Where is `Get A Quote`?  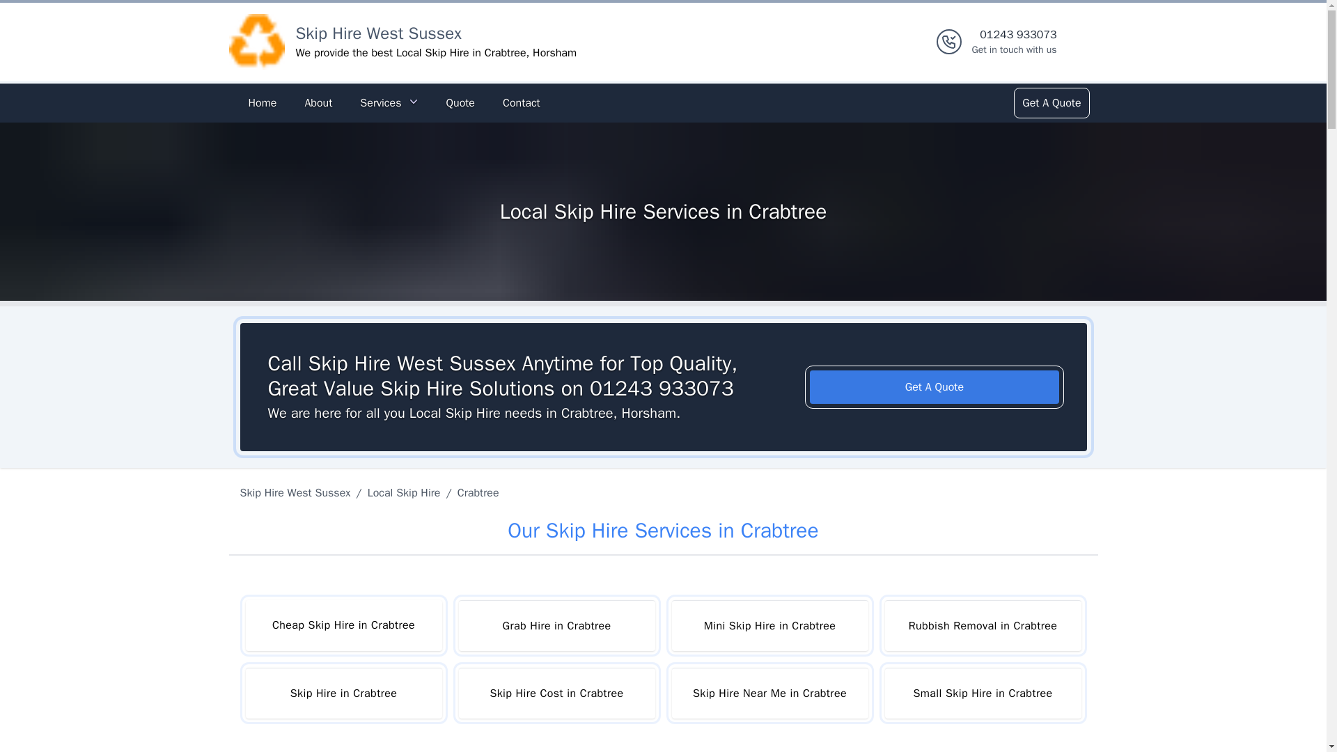 Get A Quote is located at coordinates (935, 387).